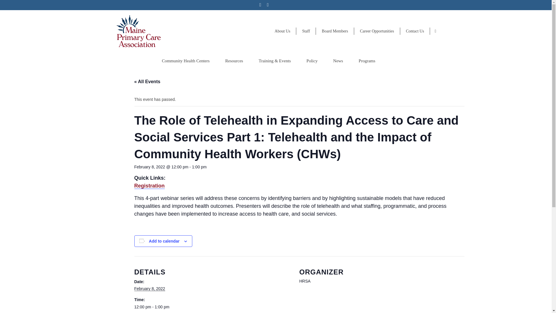 This screenshot has width=556, height=313. What do you see at coordinates (282, 31) in the screenshot?
I see `About Us` at bounding box center [282, 31].